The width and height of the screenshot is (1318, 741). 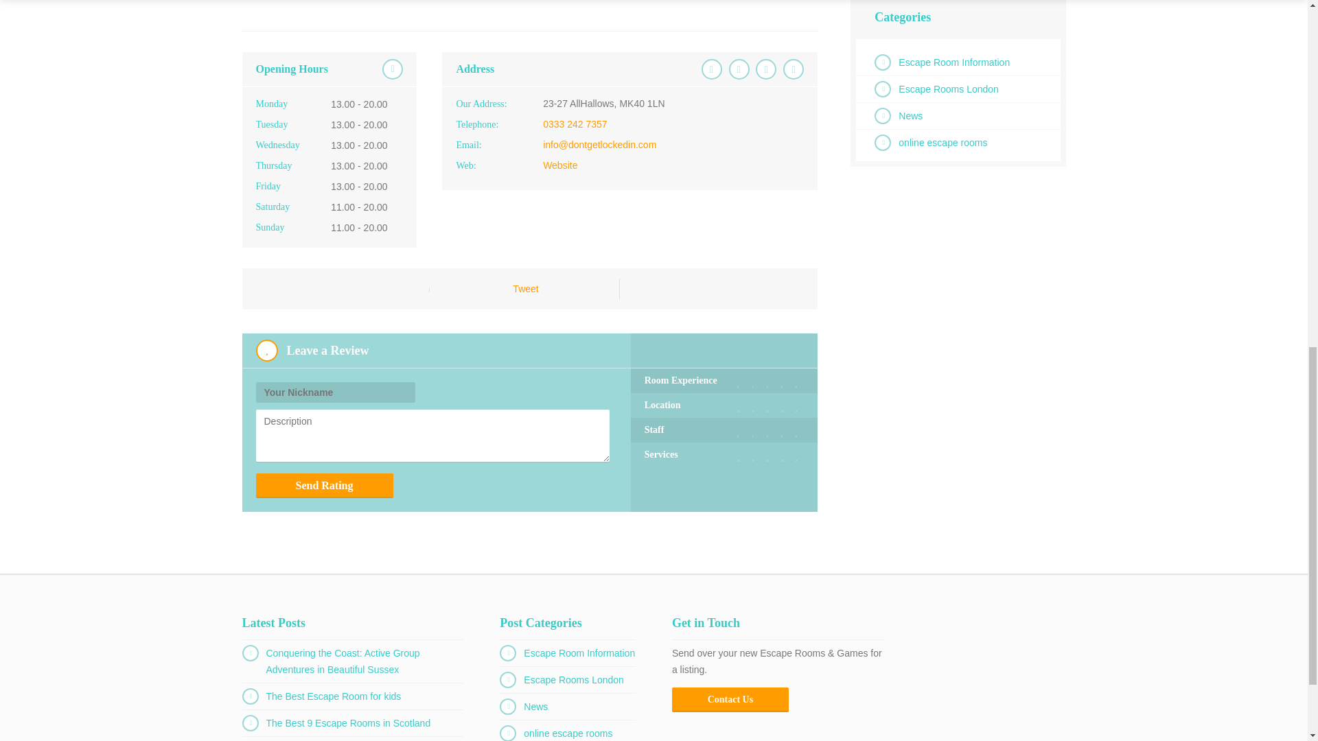 I want to click on Escape Room Information, so click(x=579, y=653).